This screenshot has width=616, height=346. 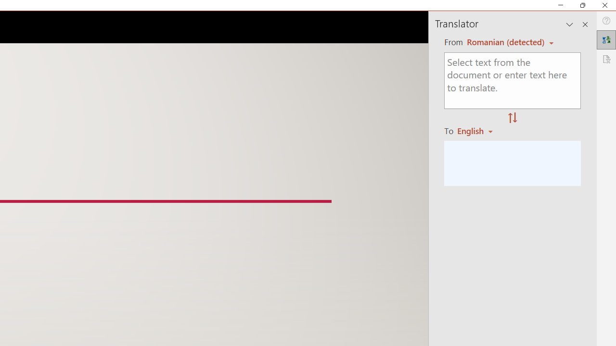 I want to click on Romanian, so click(x=478, y=131).